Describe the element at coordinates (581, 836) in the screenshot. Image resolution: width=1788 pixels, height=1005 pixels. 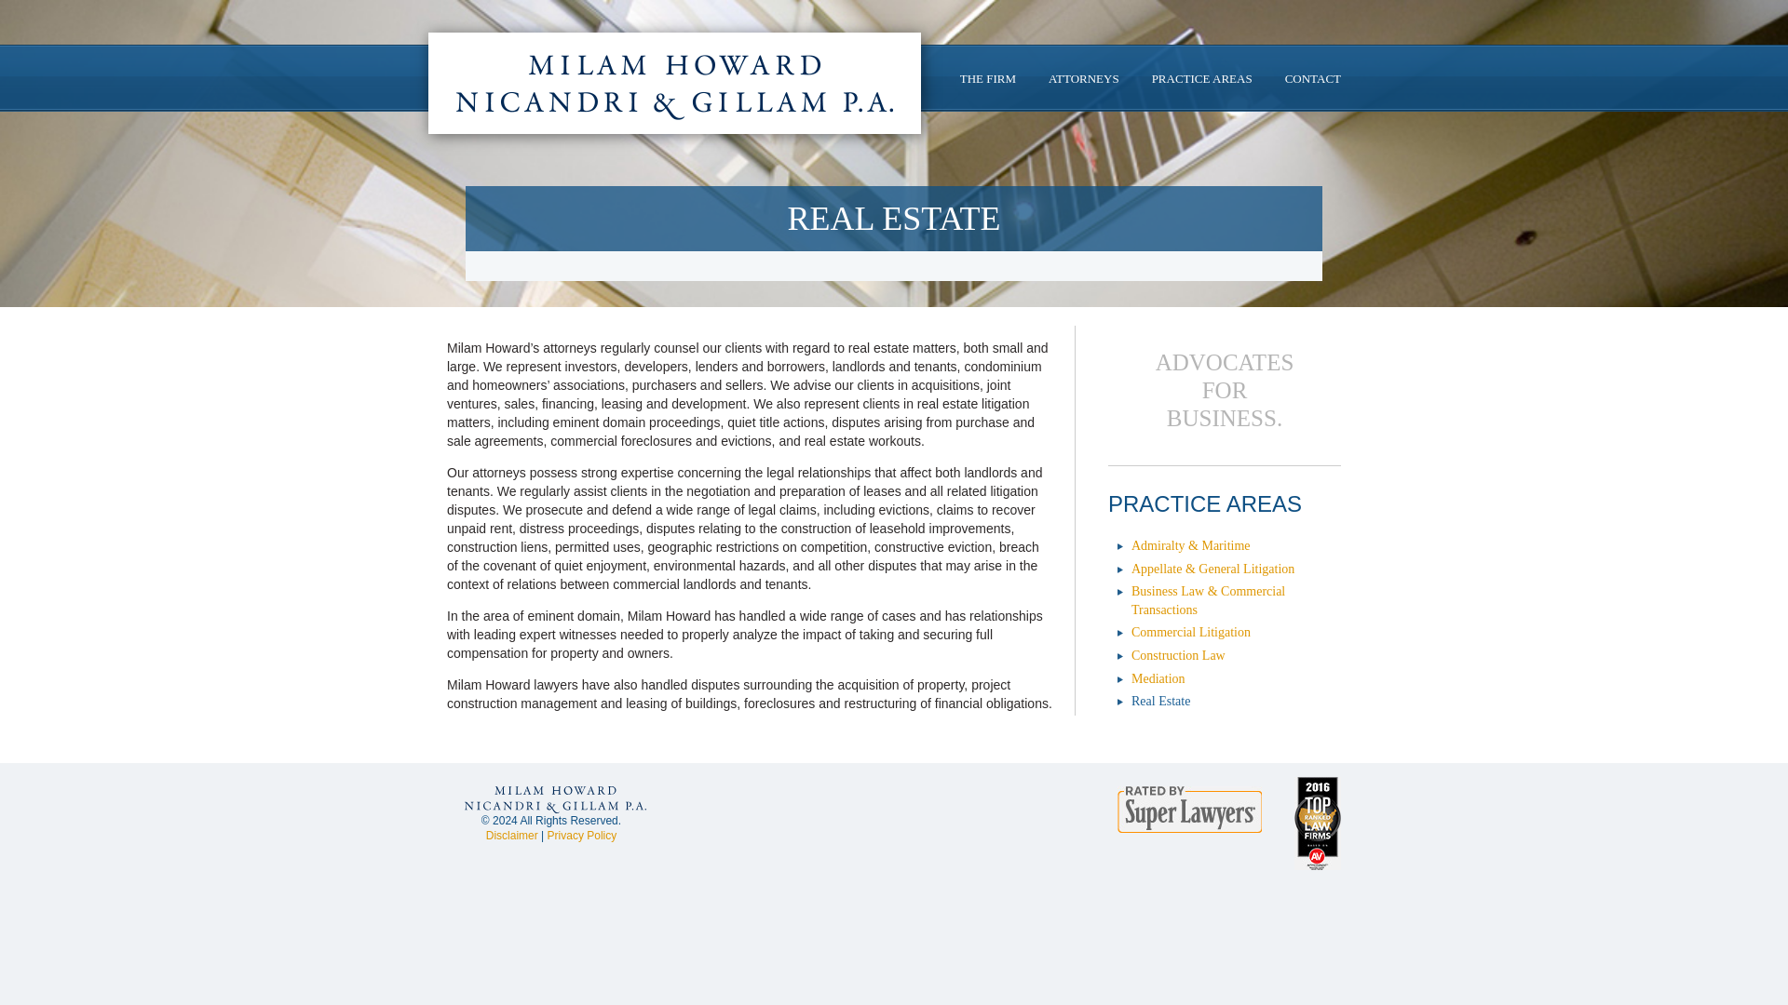
I see `Privacy Policy` at that location.